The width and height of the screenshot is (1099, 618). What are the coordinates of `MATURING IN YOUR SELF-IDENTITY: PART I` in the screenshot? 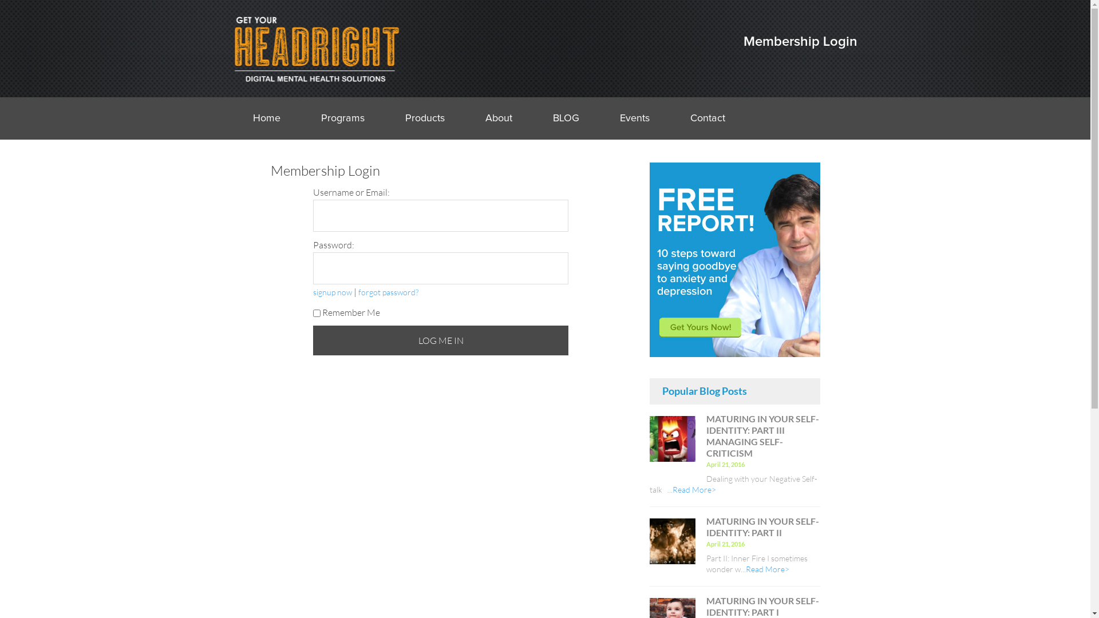 It's located at (762, 607).